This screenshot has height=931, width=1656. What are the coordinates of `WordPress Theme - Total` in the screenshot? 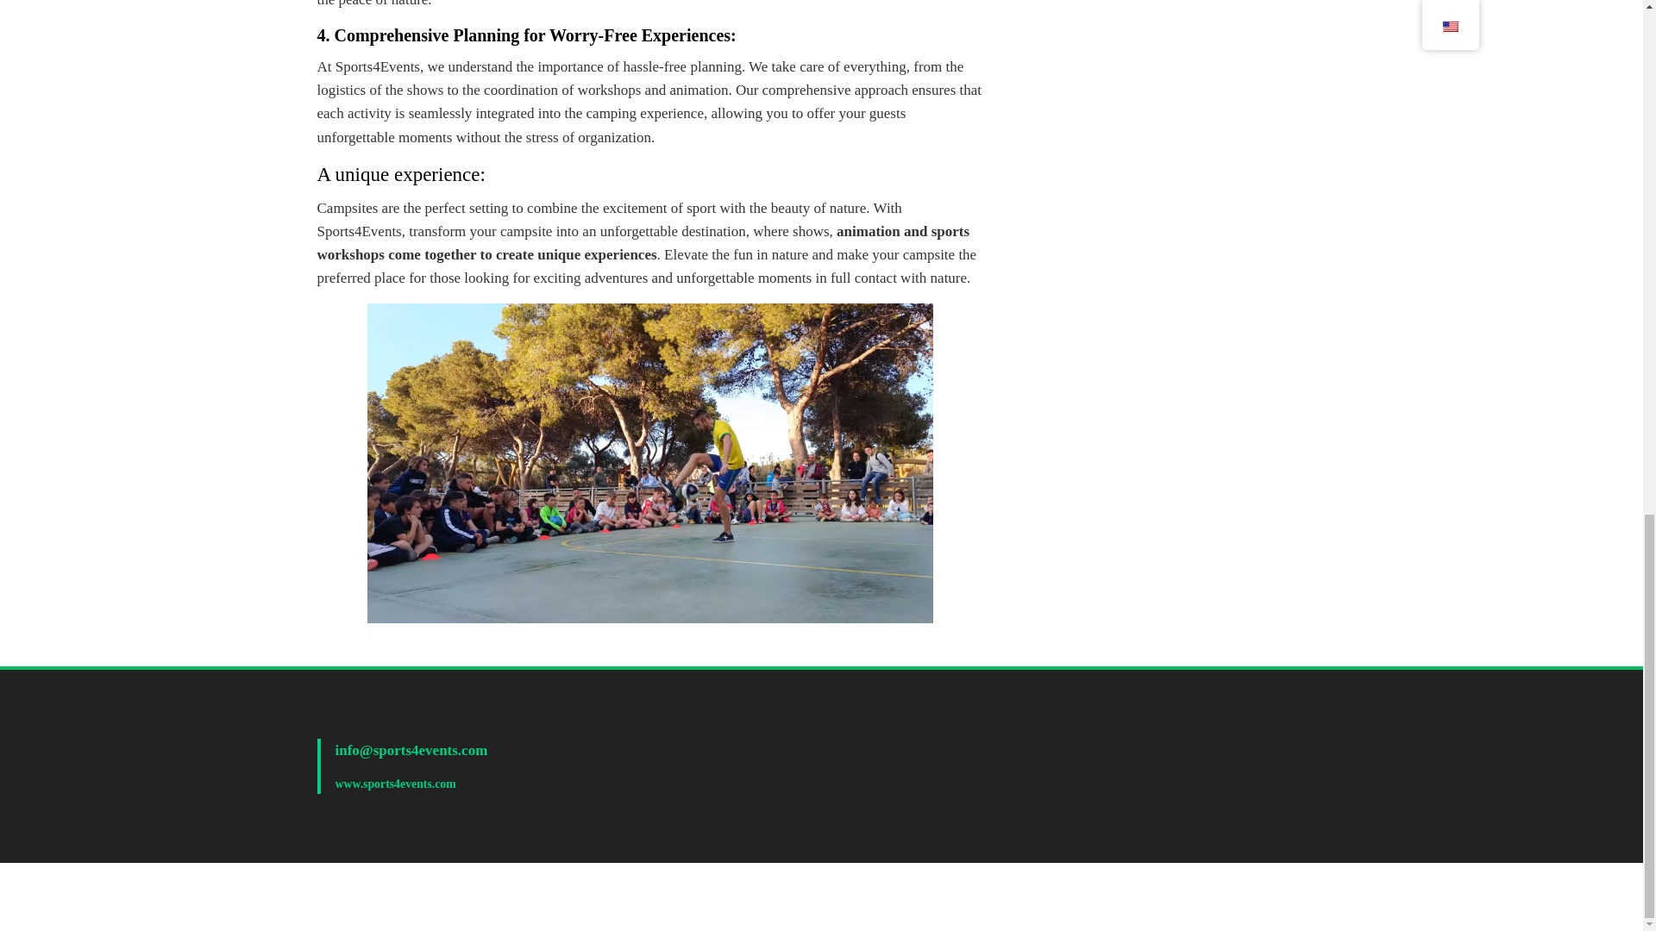 It's located at (840, 897).